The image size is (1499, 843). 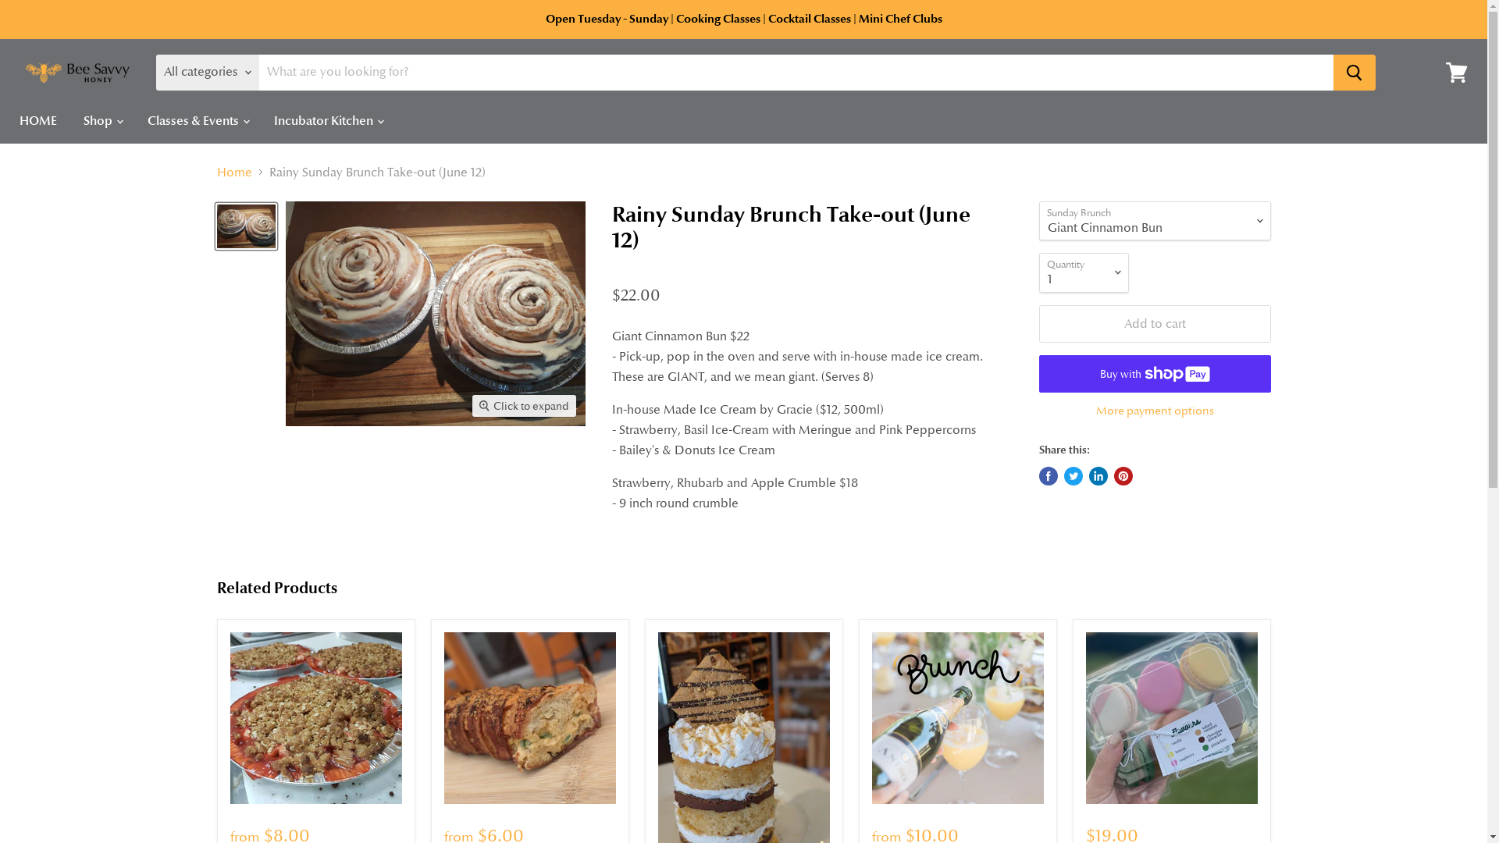 I want to click on More payment options, so click(x=1154, y=411).